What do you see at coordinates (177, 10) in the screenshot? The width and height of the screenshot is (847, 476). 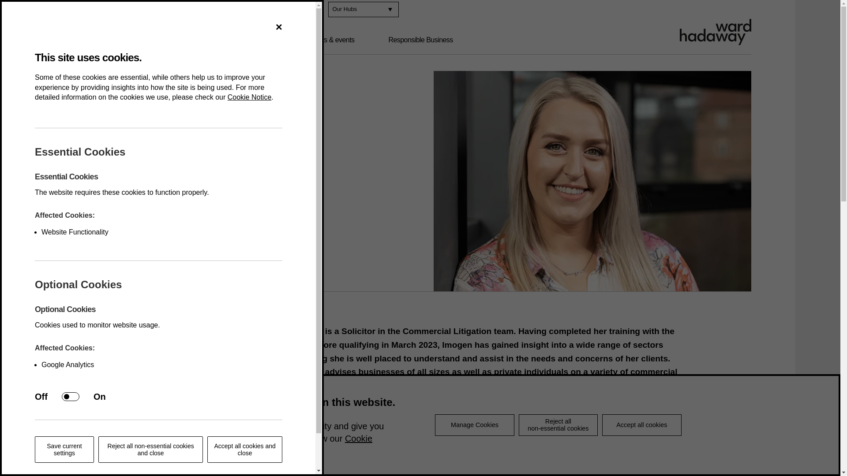 I see `Get in touch` at bounding box center [177, 10].